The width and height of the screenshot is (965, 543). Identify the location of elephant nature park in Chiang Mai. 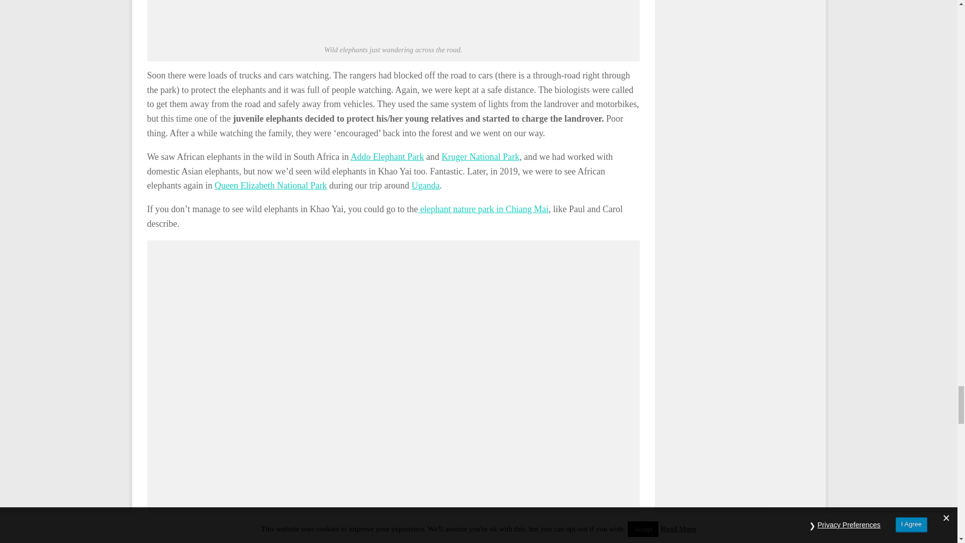
(484, 209).